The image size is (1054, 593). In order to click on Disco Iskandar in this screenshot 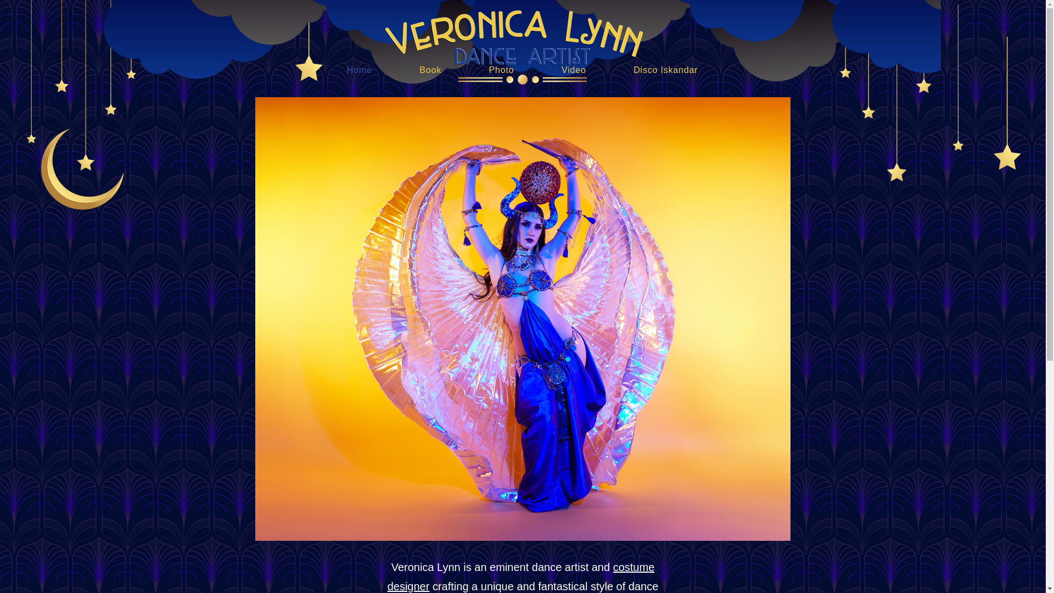, I will do `click(666, 70)`.